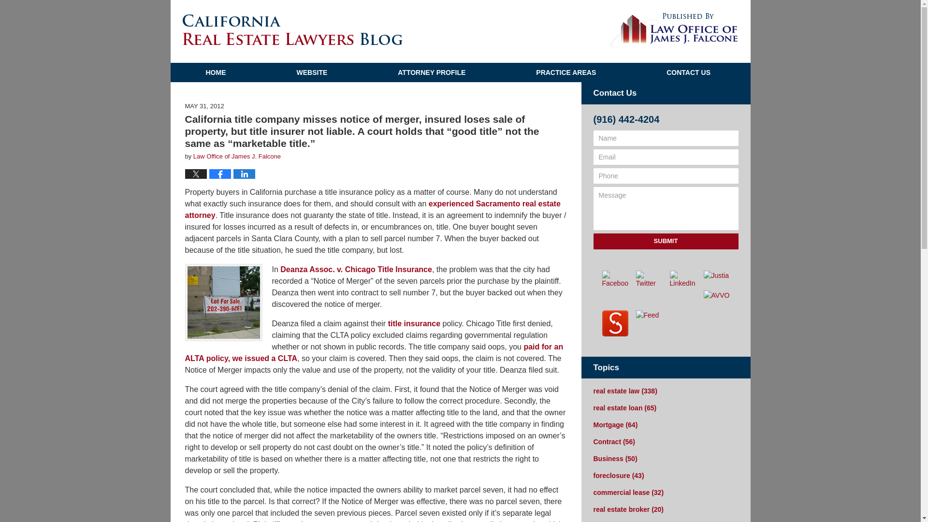 Image resolution: width=928 pixels, height=522 pixels. What do you see at coordinates (666, 241) in the screenshot?
I see `SUBMIT` at bounding box center [666, 241].